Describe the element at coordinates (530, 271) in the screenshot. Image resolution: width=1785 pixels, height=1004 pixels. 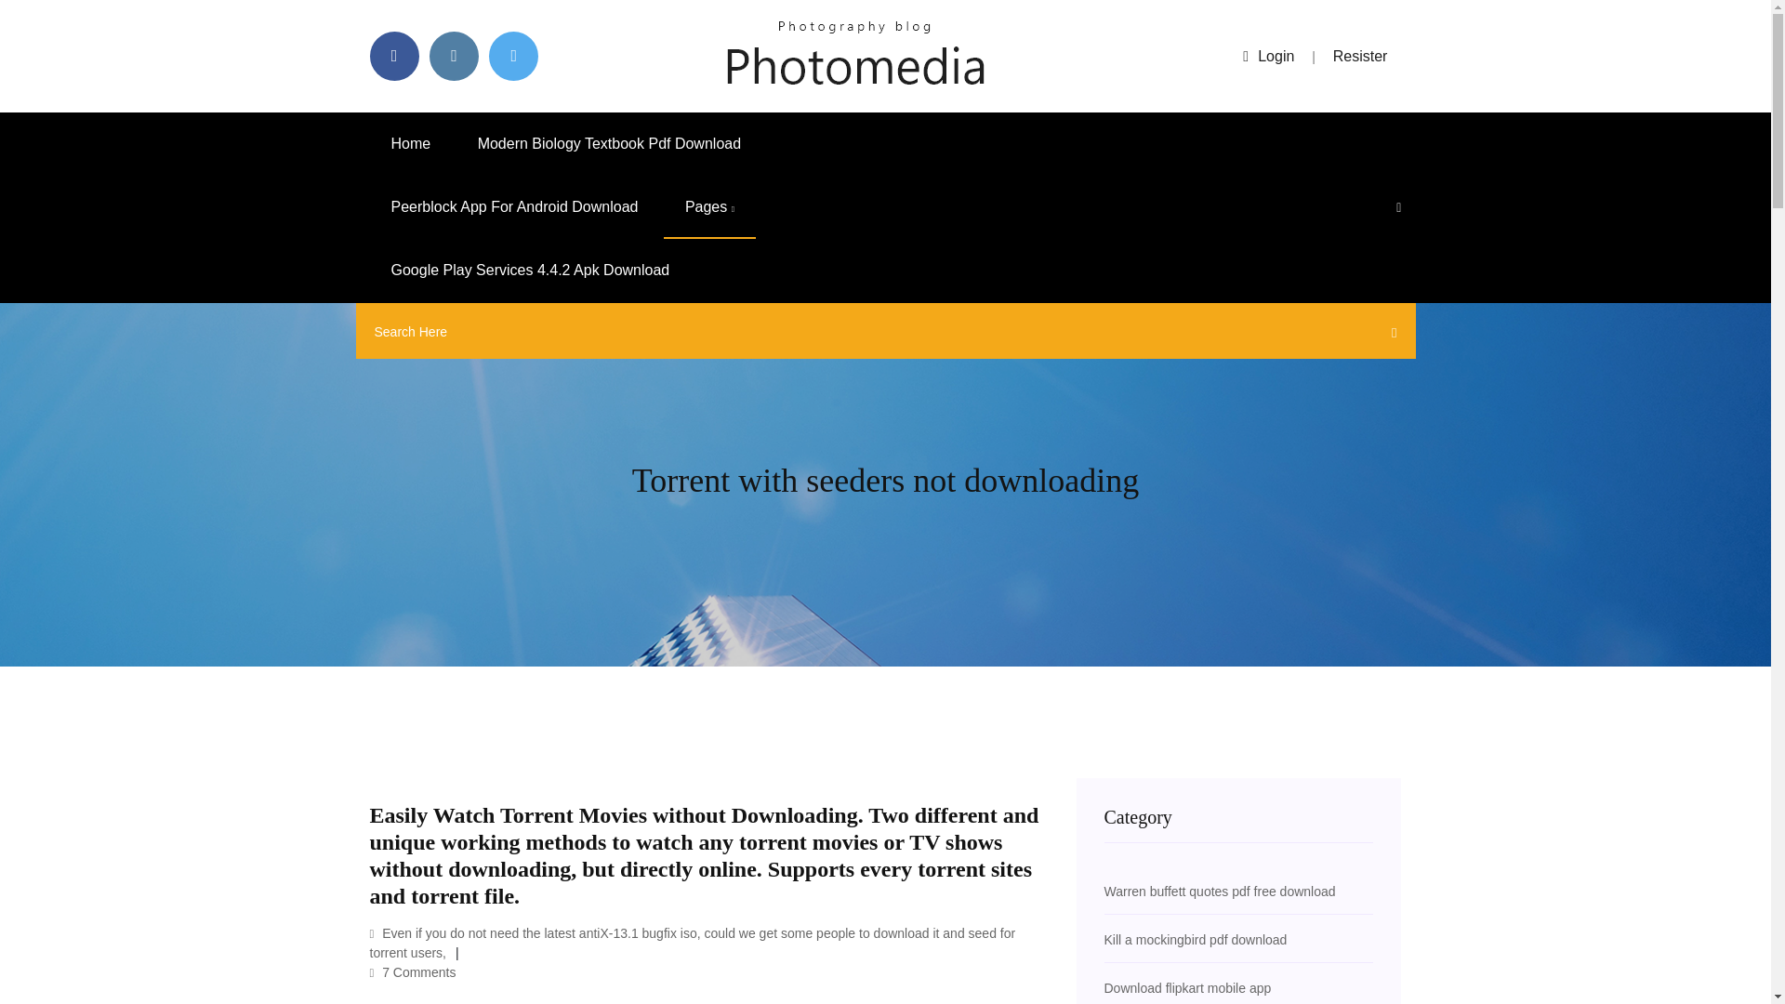
I see `Google Play Services 4.4.2 Apk Download` at that location.